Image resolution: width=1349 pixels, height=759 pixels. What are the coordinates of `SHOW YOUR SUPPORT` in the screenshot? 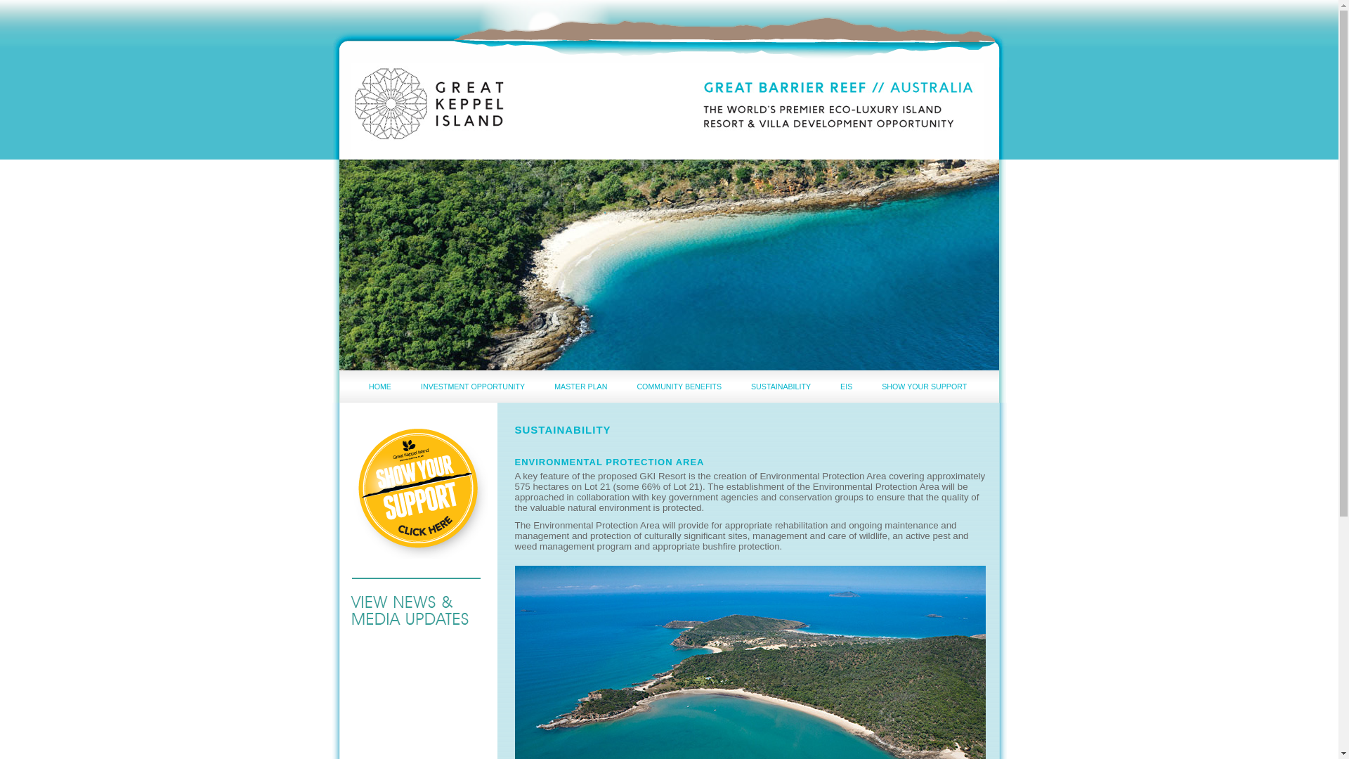 It's located at (925, 387).